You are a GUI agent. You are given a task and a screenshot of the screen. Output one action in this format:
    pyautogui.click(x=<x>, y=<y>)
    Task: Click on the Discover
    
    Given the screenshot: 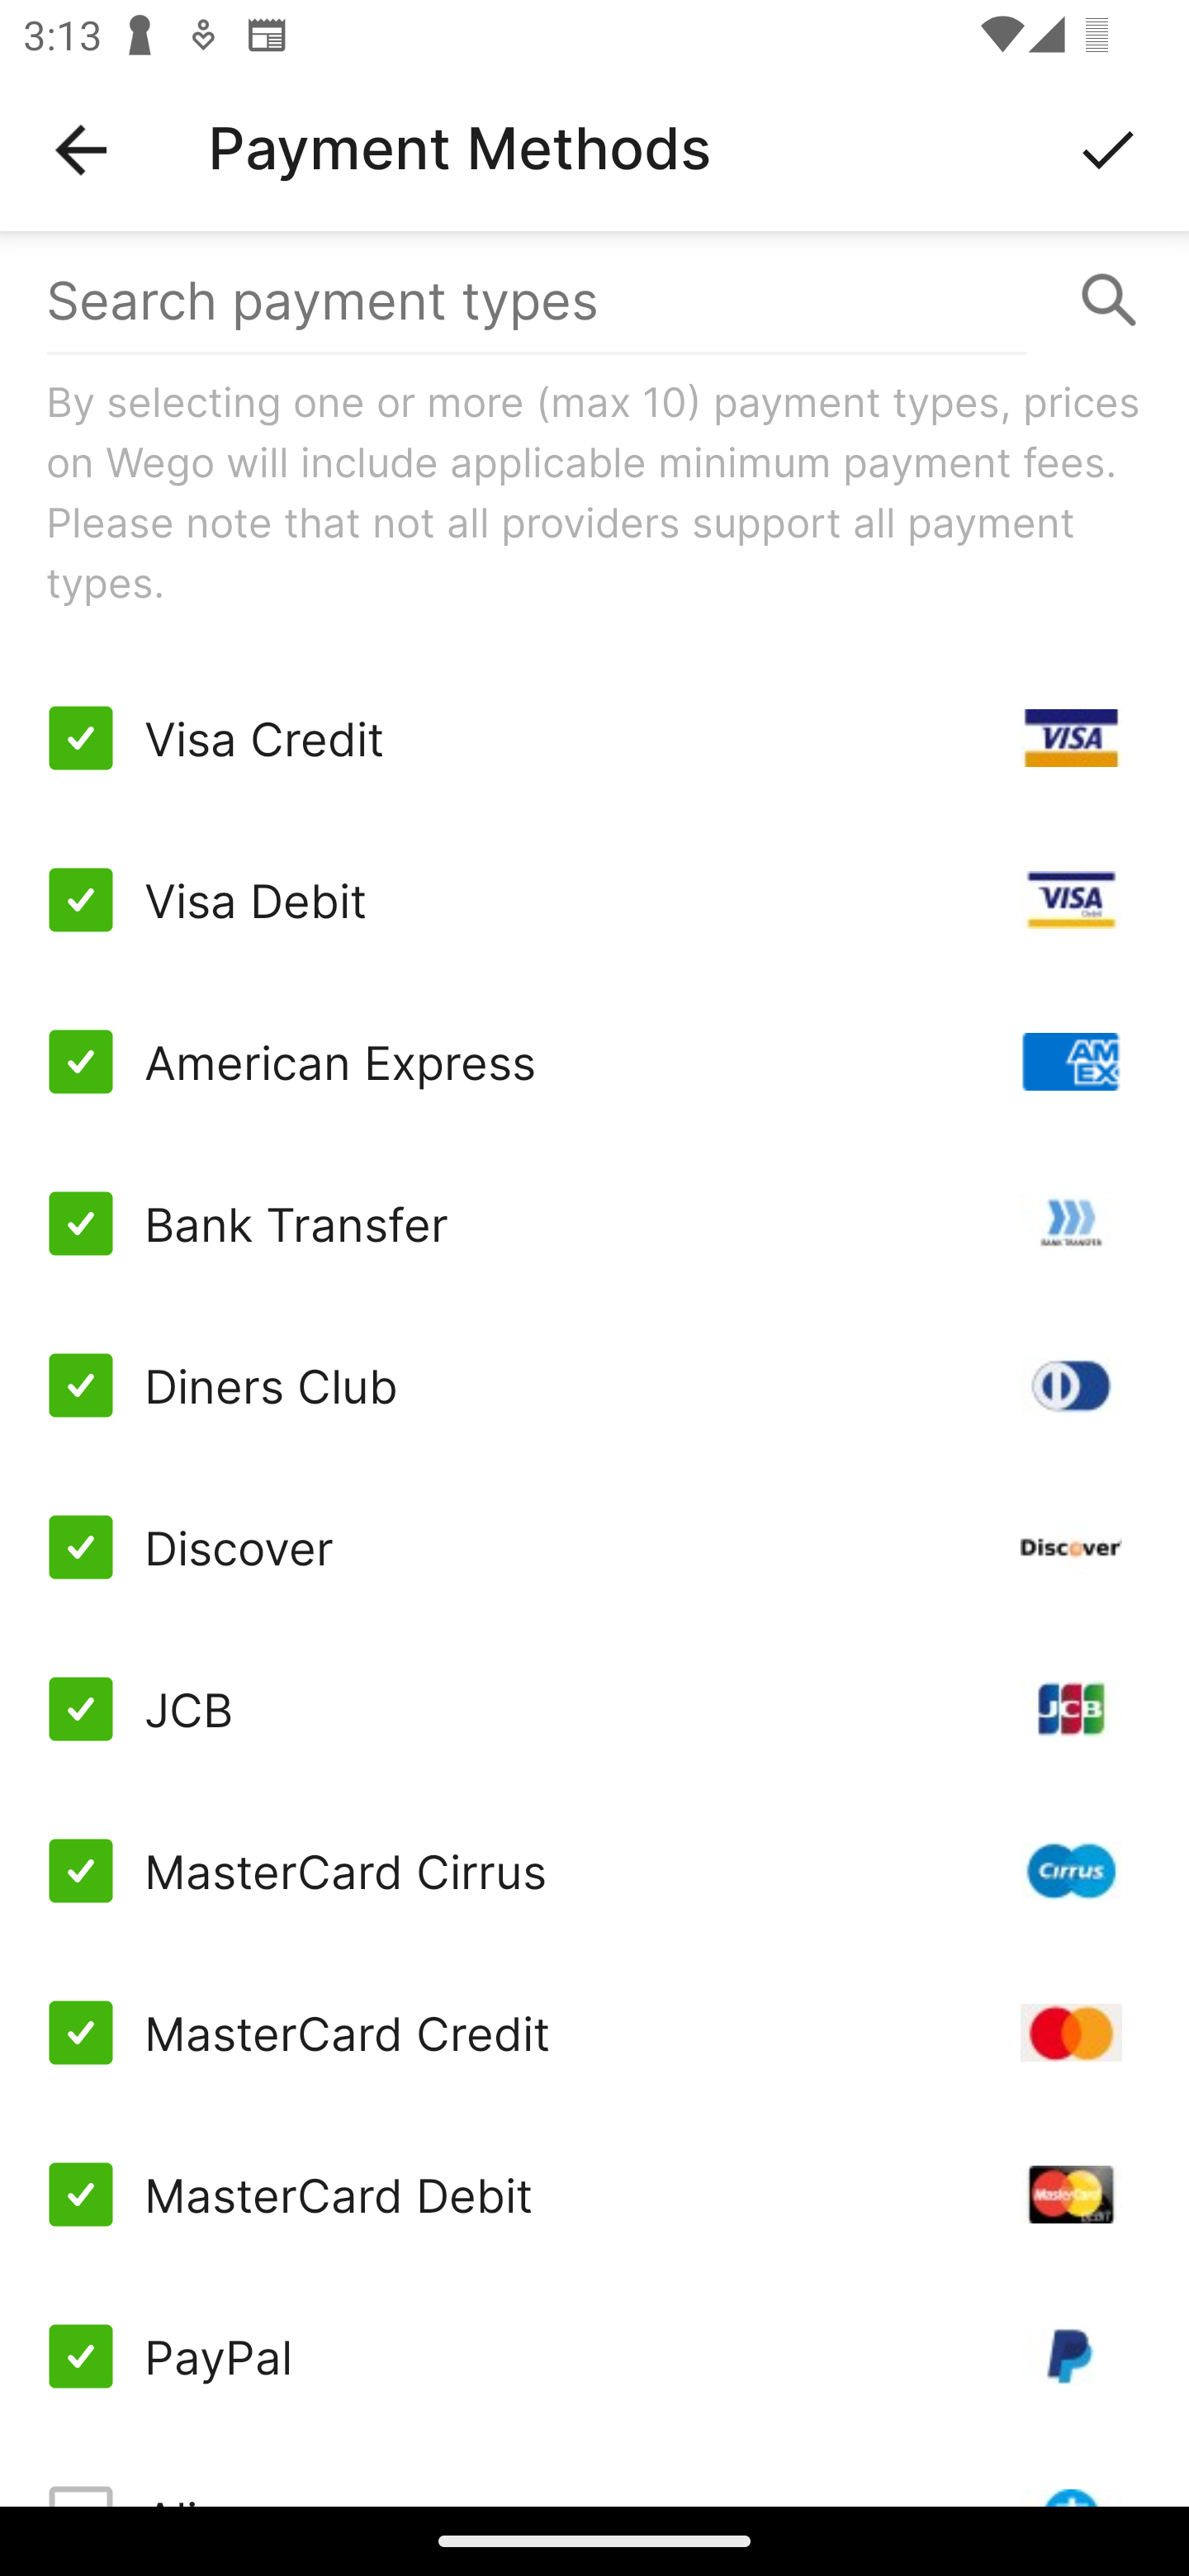 What is the action you would take?
    pyautogui.click(x=594, y=1546)
    